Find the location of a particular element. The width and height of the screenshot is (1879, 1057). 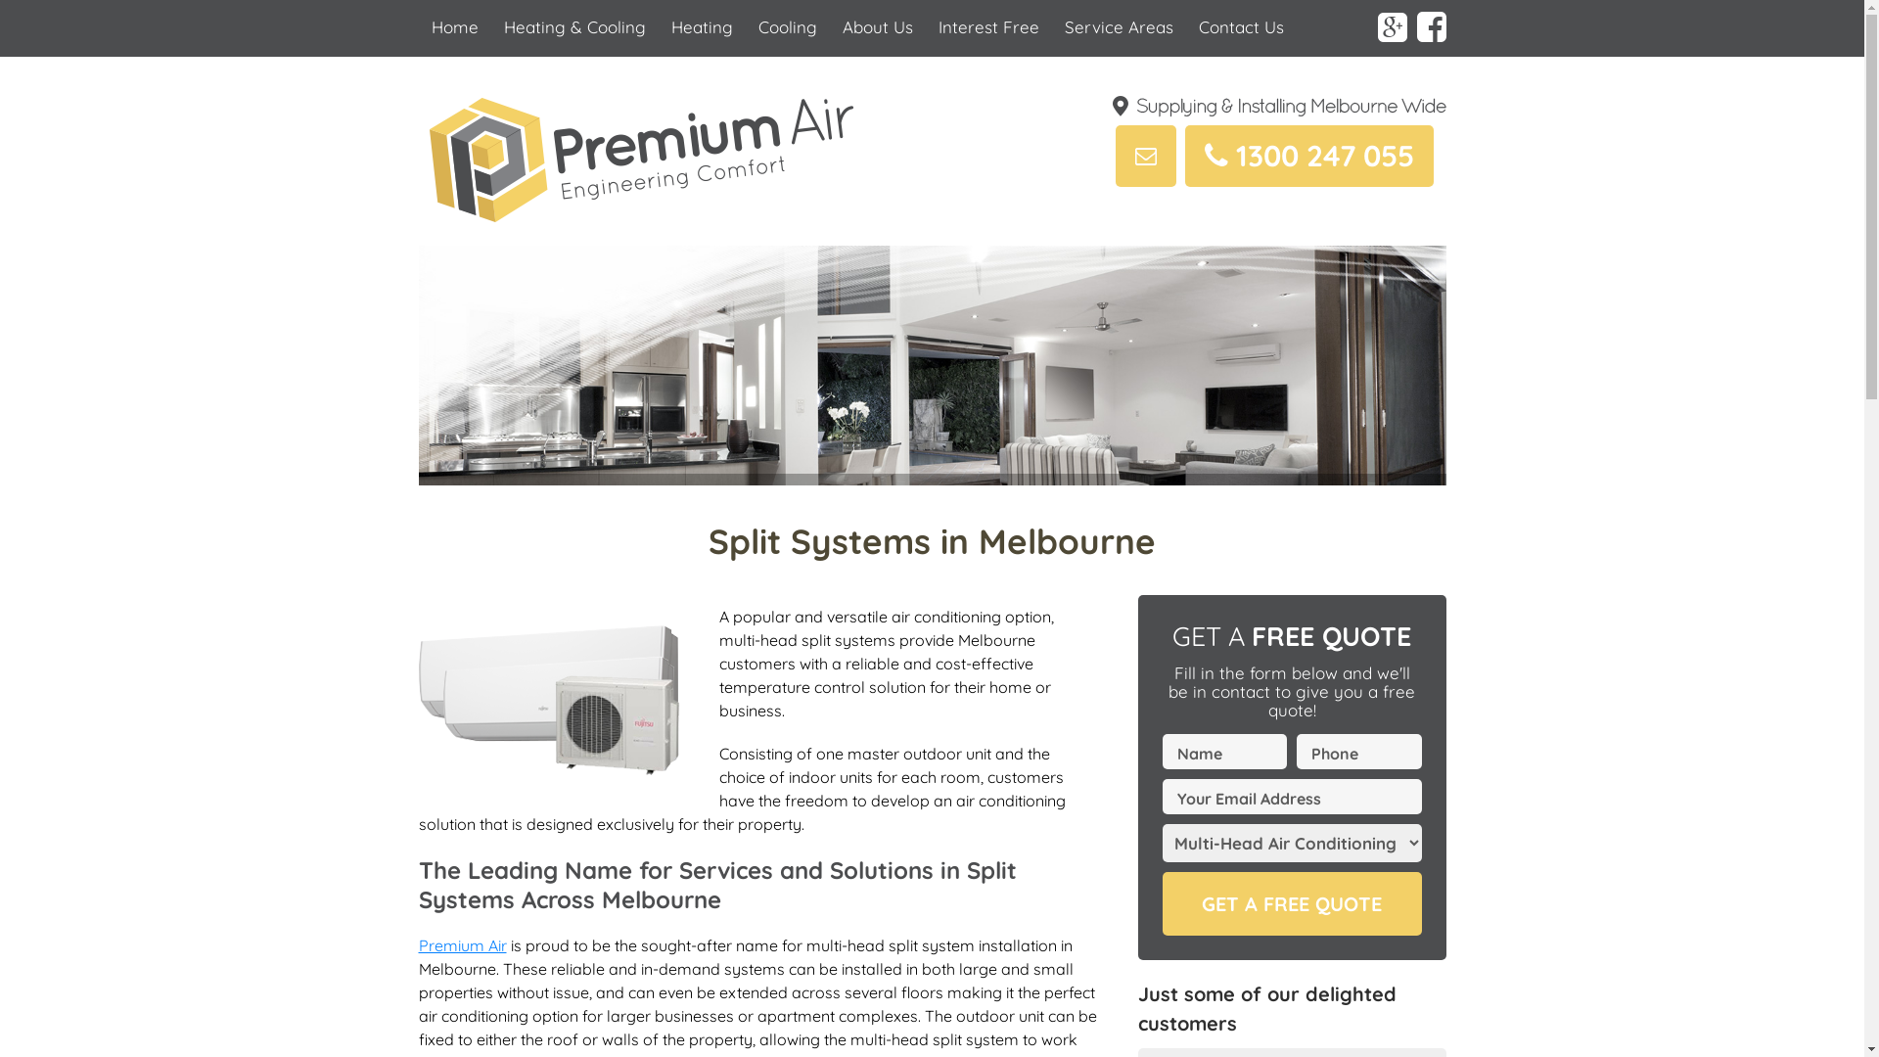

Heating is located at coordinates (701, 27).